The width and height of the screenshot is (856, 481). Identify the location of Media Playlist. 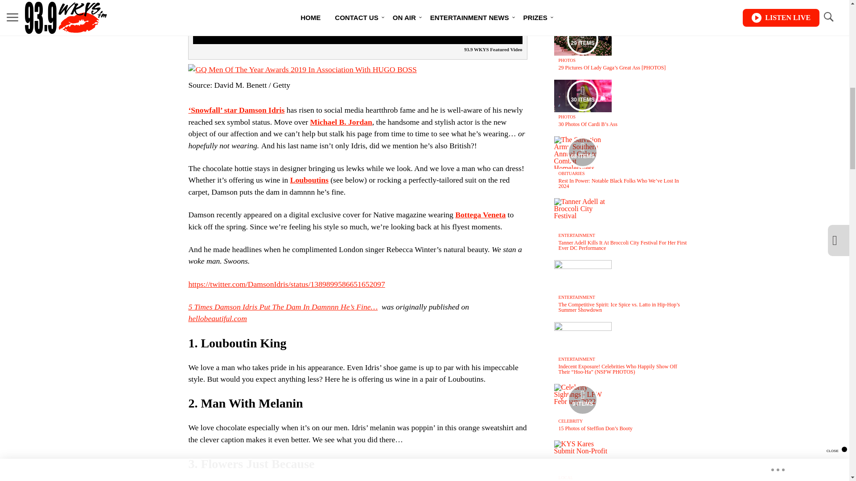
(582, 152).